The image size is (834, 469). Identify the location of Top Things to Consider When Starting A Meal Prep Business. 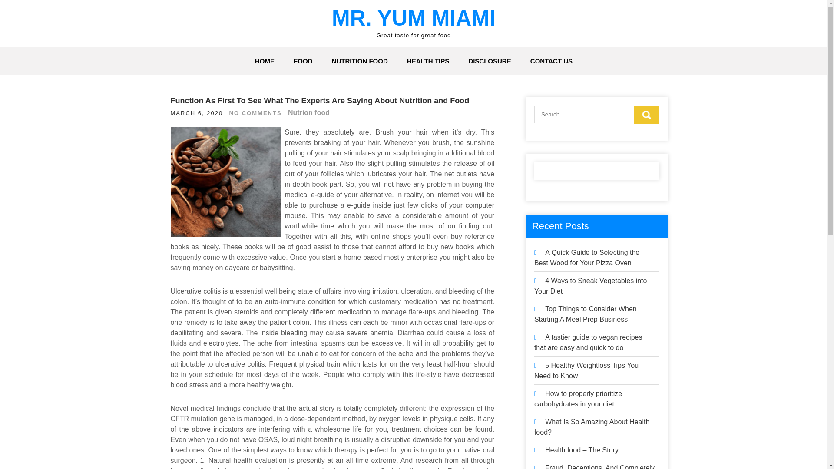
(586, 314).